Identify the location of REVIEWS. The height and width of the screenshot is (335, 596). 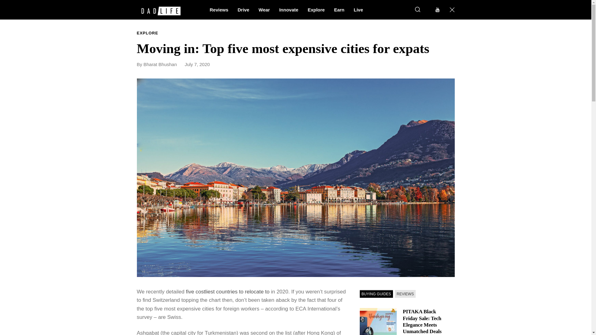
(405, 294).